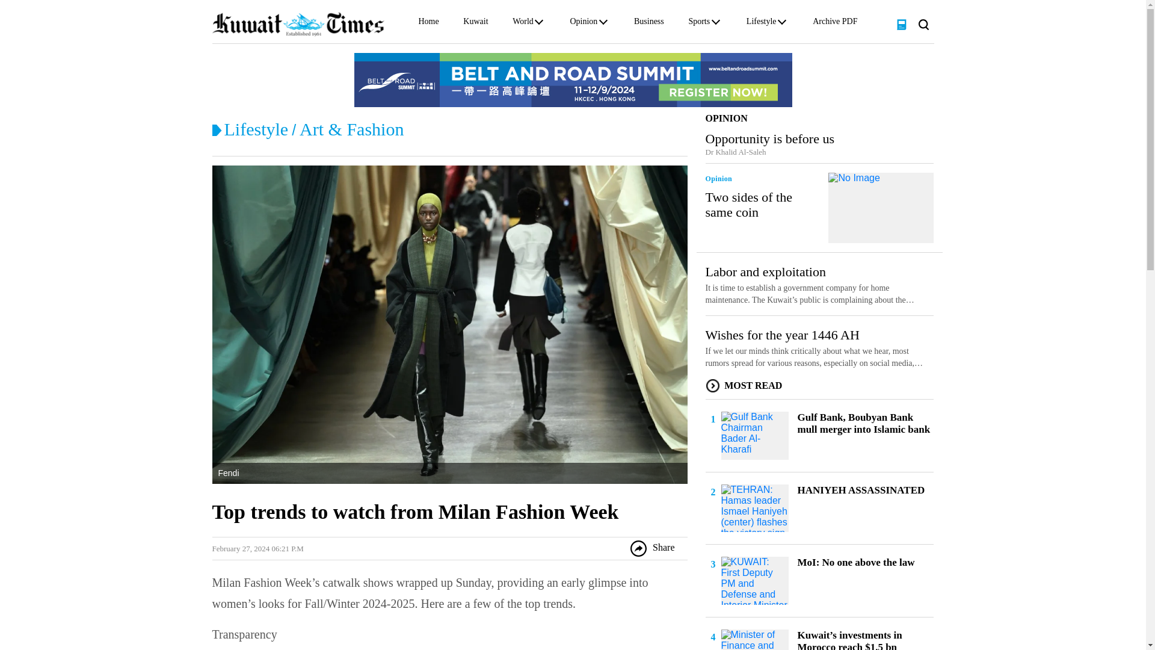 This screenshot has width=1155, height=650. Describe the element at coordinates (649, 24) in the screenshot. I see `Business` at that location.